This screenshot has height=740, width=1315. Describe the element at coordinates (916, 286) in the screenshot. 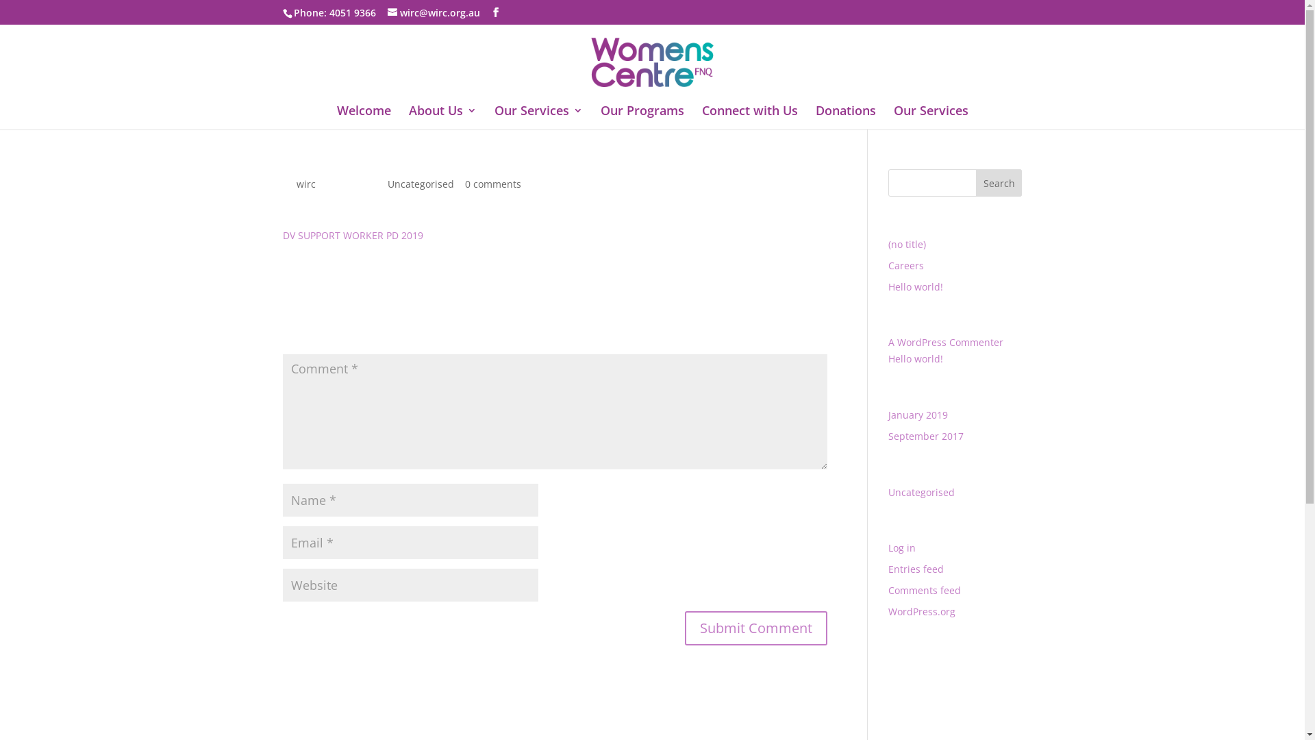

I see `Hello world!` at that location.